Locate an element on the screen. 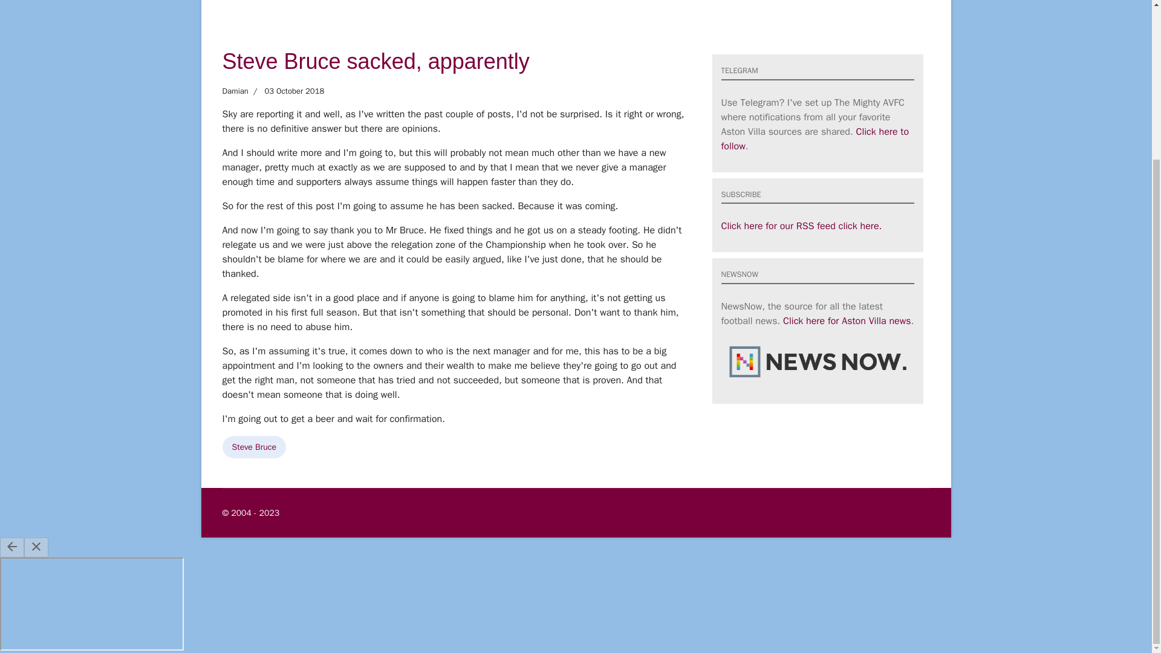 This screenshot has height=653, width=1161. Click here for our RSS feed click here. is located at coordinates (801, 226).